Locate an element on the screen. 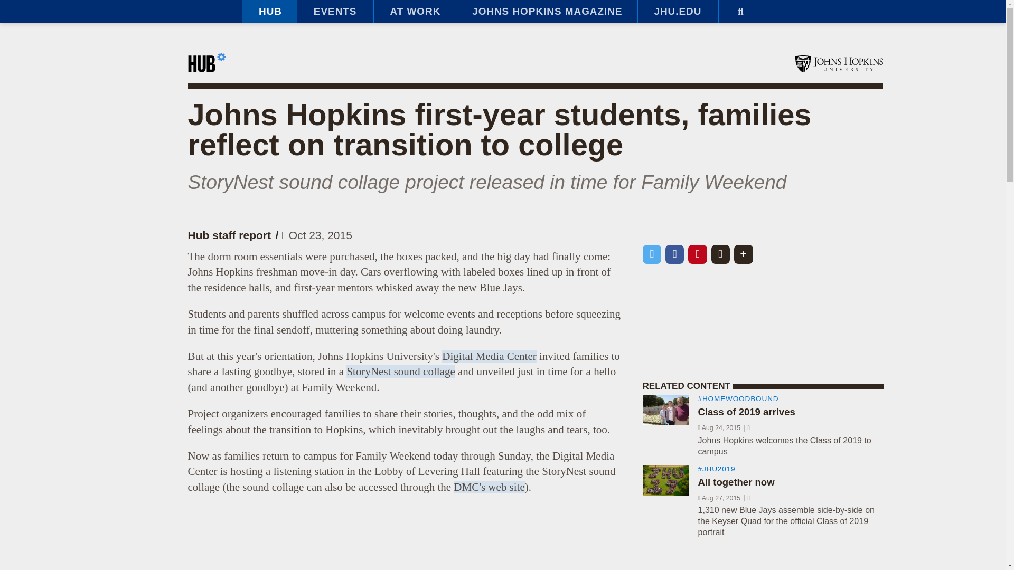 The width and height of the screenshot is (1014, 570). JOHNS HOPKINS MAGAZINE is located at coordinates (546, 12).